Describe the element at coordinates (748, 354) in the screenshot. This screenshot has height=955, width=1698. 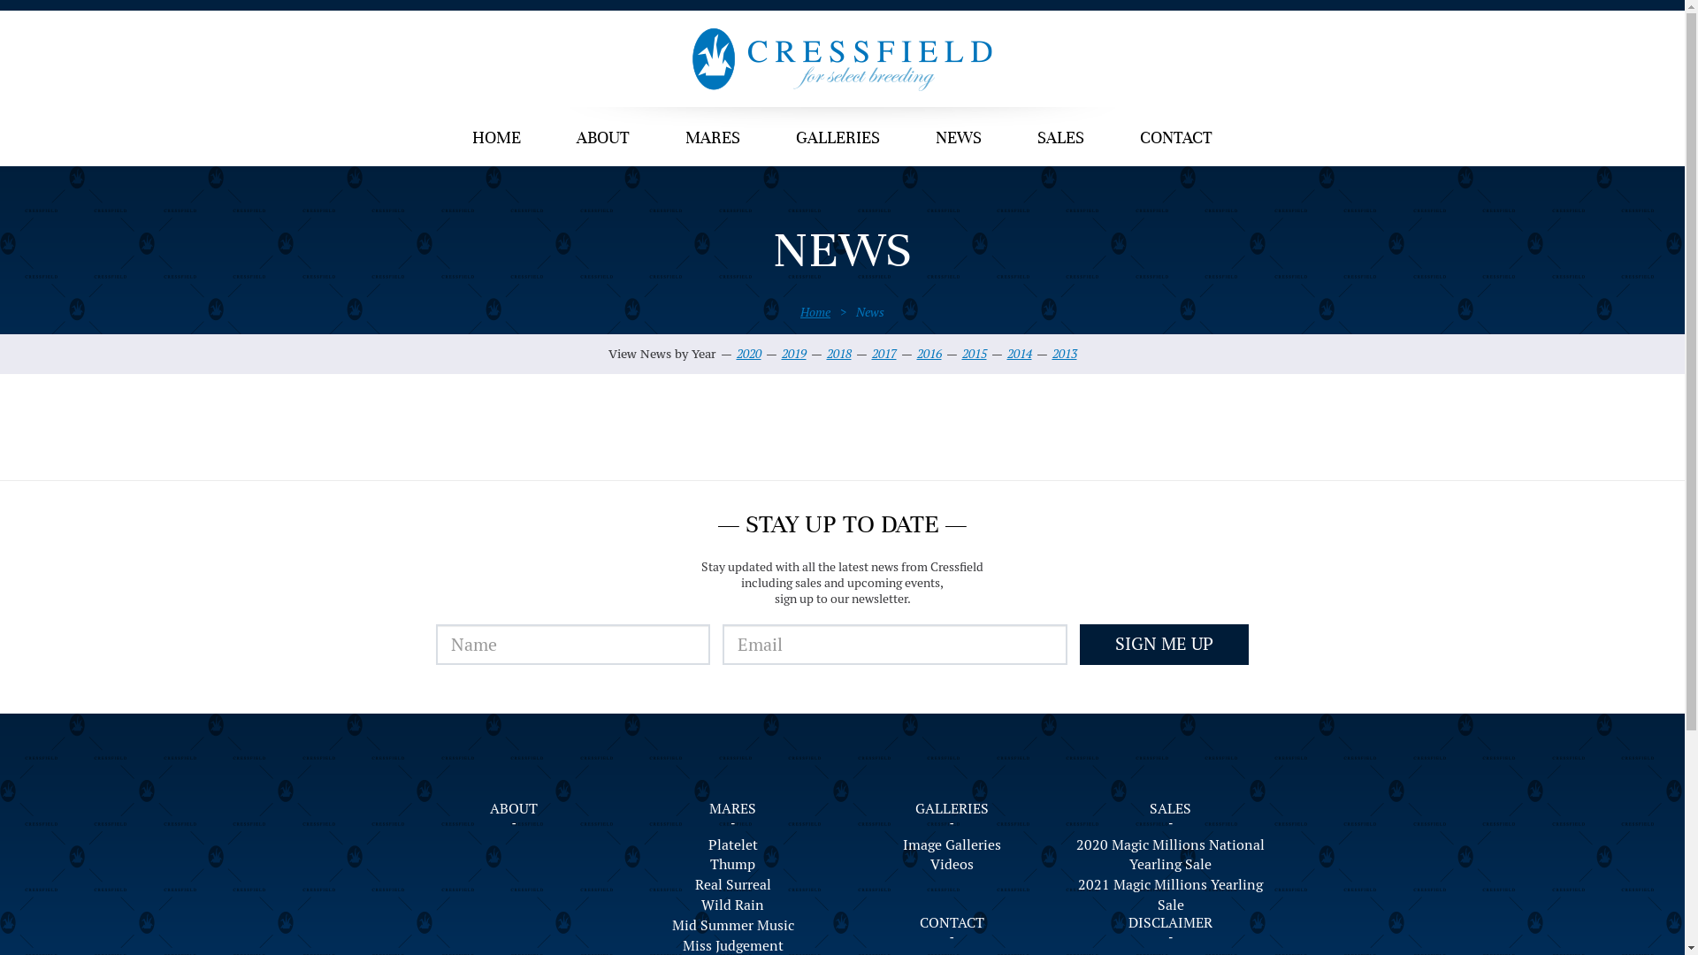
I see `2020` at that location.